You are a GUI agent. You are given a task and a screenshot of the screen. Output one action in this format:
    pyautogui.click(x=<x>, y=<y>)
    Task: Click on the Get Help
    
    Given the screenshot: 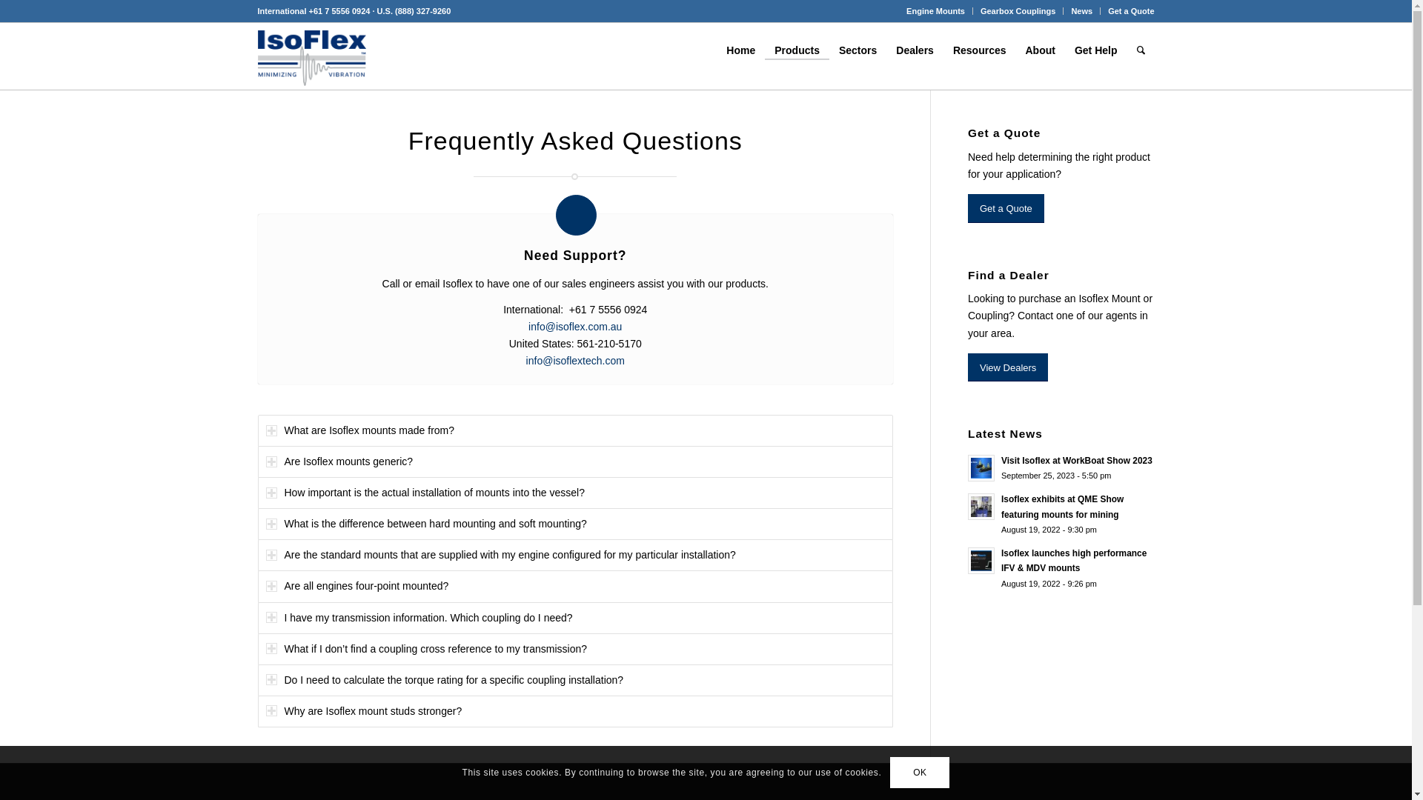 What is the action you would take?
    pyautogui.click(x=1096, y=50)
    